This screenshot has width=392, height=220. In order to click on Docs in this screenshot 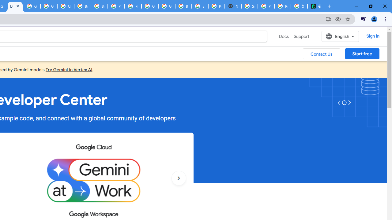, I will do `click(284, 36)`.